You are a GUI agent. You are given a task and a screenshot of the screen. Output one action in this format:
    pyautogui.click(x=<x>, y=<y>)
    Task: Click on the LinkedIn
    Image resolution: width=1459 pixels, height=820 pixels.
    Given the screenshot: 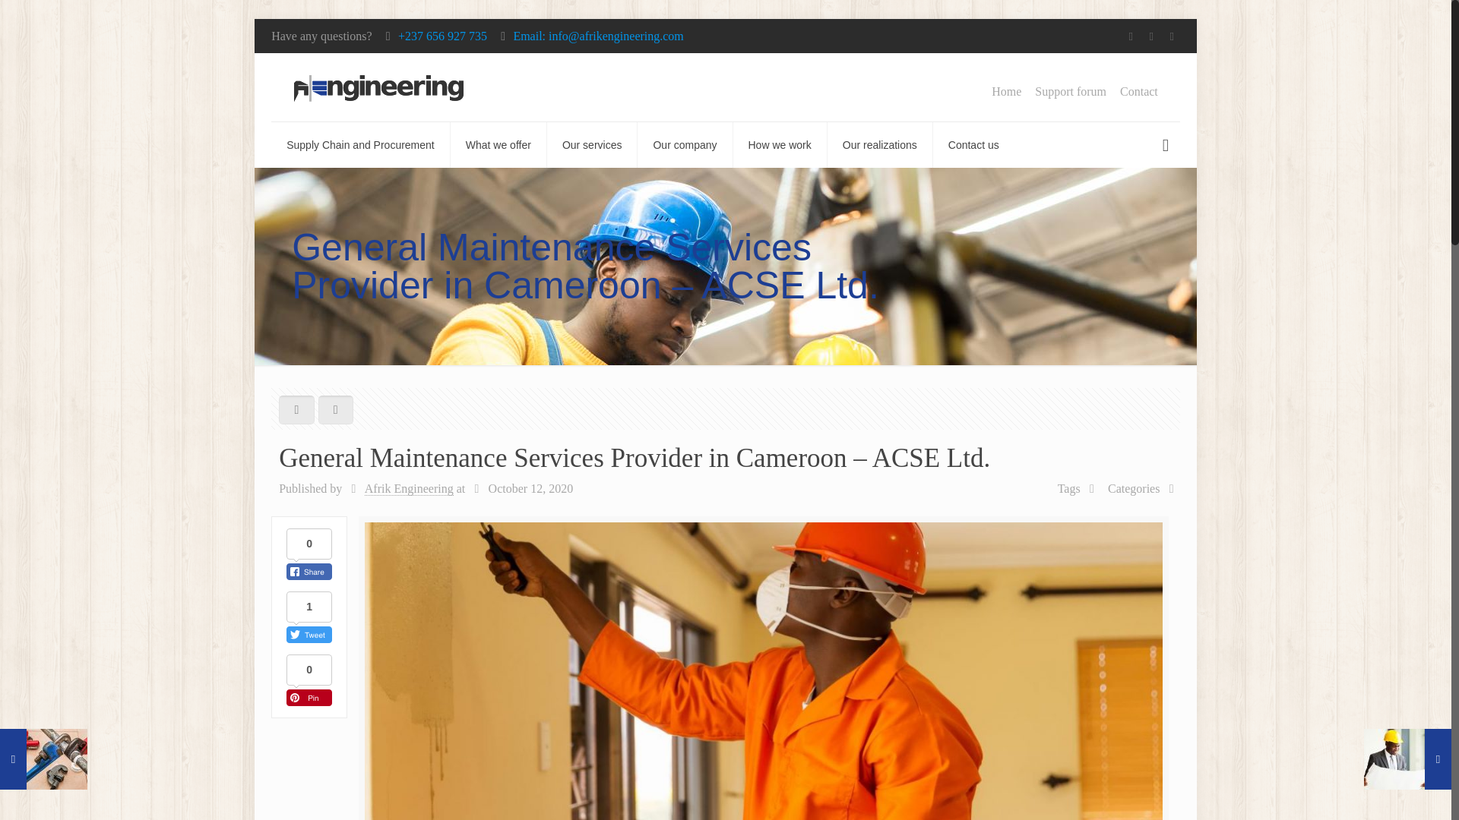 What is the action you would take?
    pyautogui.click(x=1172, y=36)
    